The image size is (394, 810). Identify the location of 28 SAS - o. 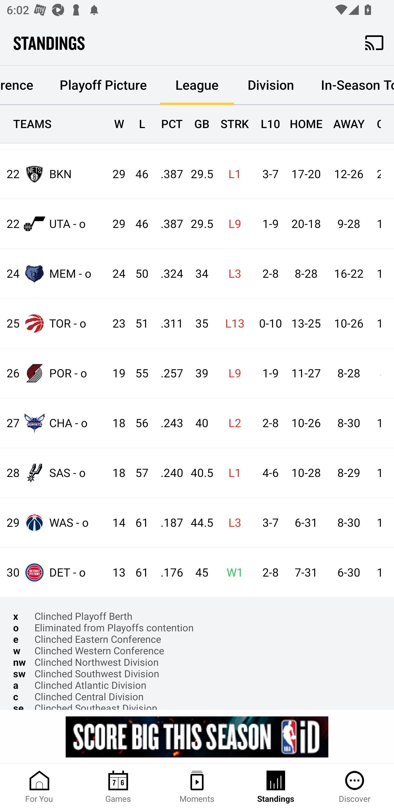
(54, 472).